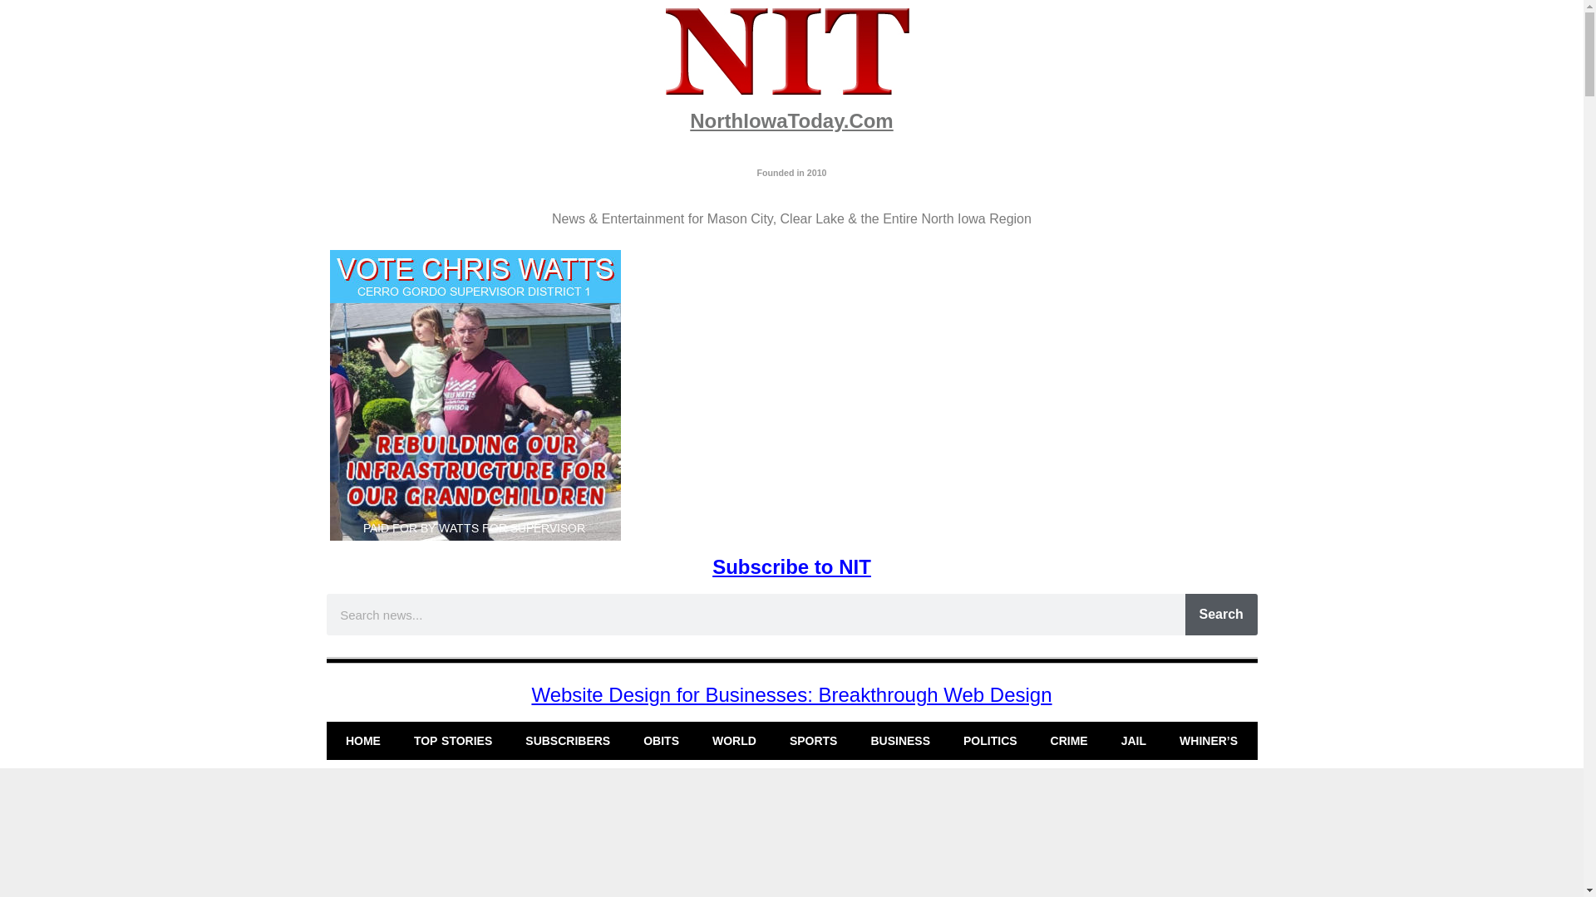  I want to click on NorthIowaToday.Com, so click(791, 120).